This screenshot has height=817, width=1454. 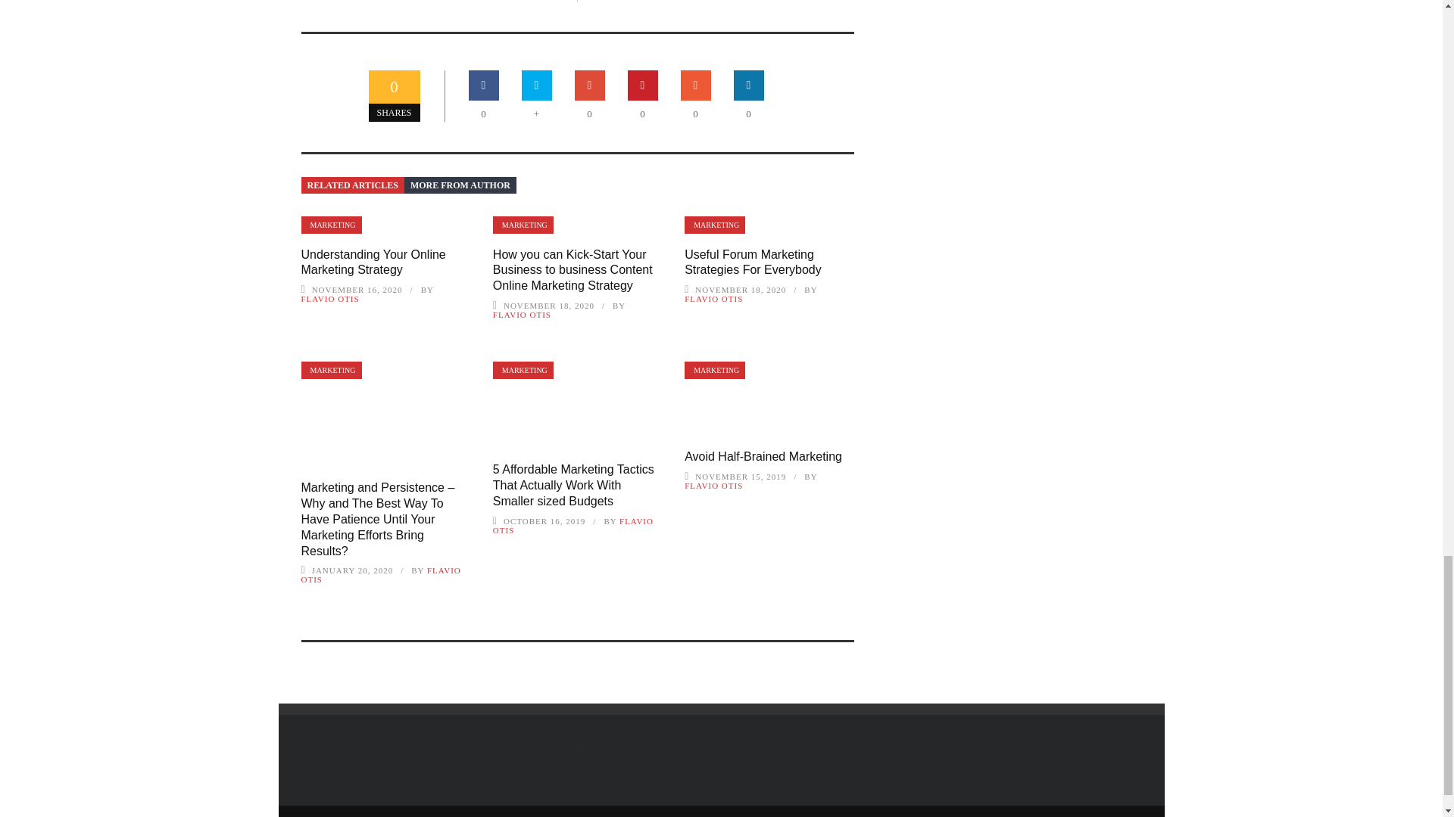 What do you see at coordinates (332, 225) in the screenshot?
I see `MARKETING` at bounding box center [332, 225].